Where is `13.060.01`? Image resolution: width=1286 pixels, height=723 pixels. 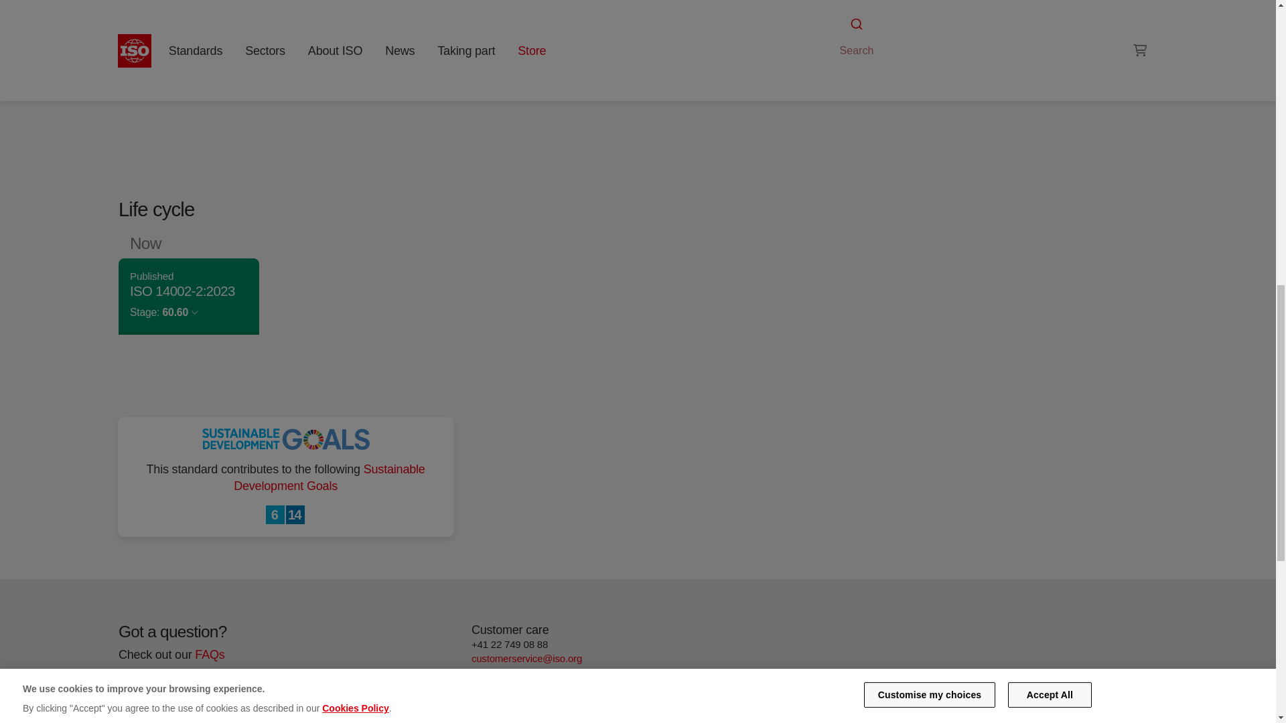 13.060.01 is located at coordinates (998, 36).